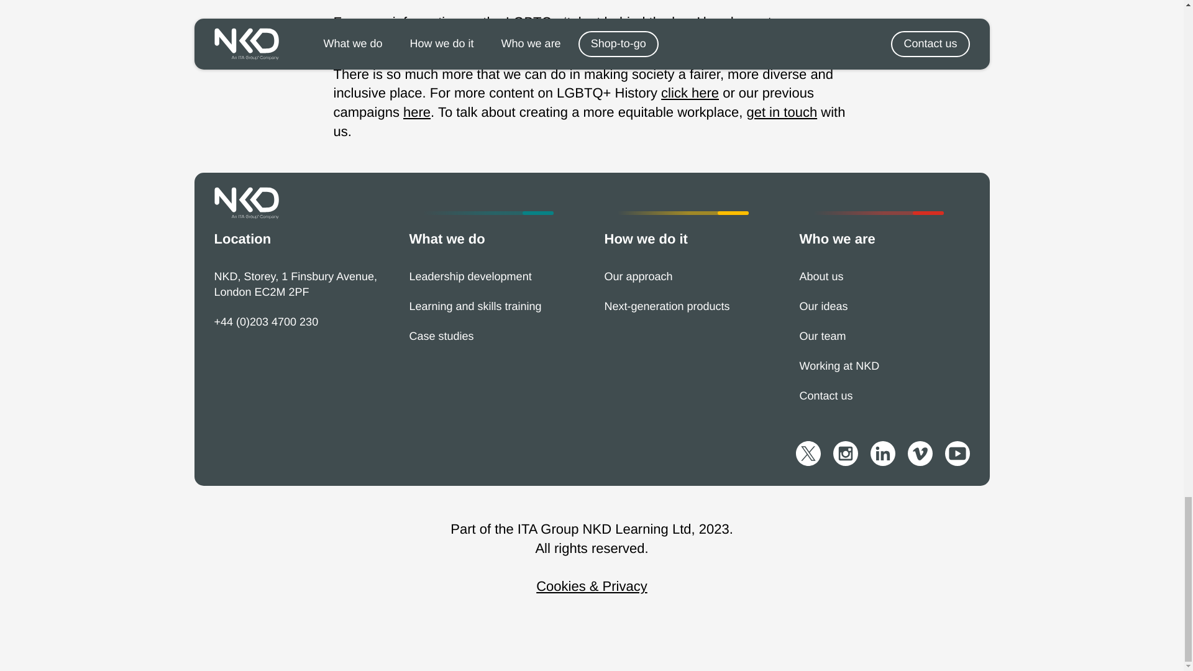  Describe the element at coordinates (690, 93) in the screenshot. I see `click here` at that location.